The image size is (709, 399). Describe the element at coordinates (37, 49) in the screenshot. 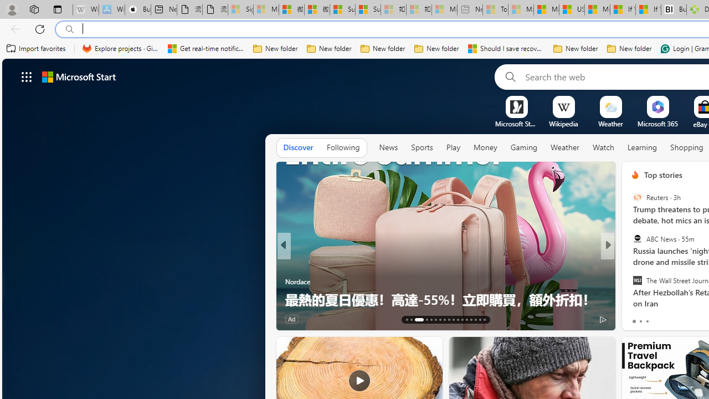

I see `Import favorites` at that location.